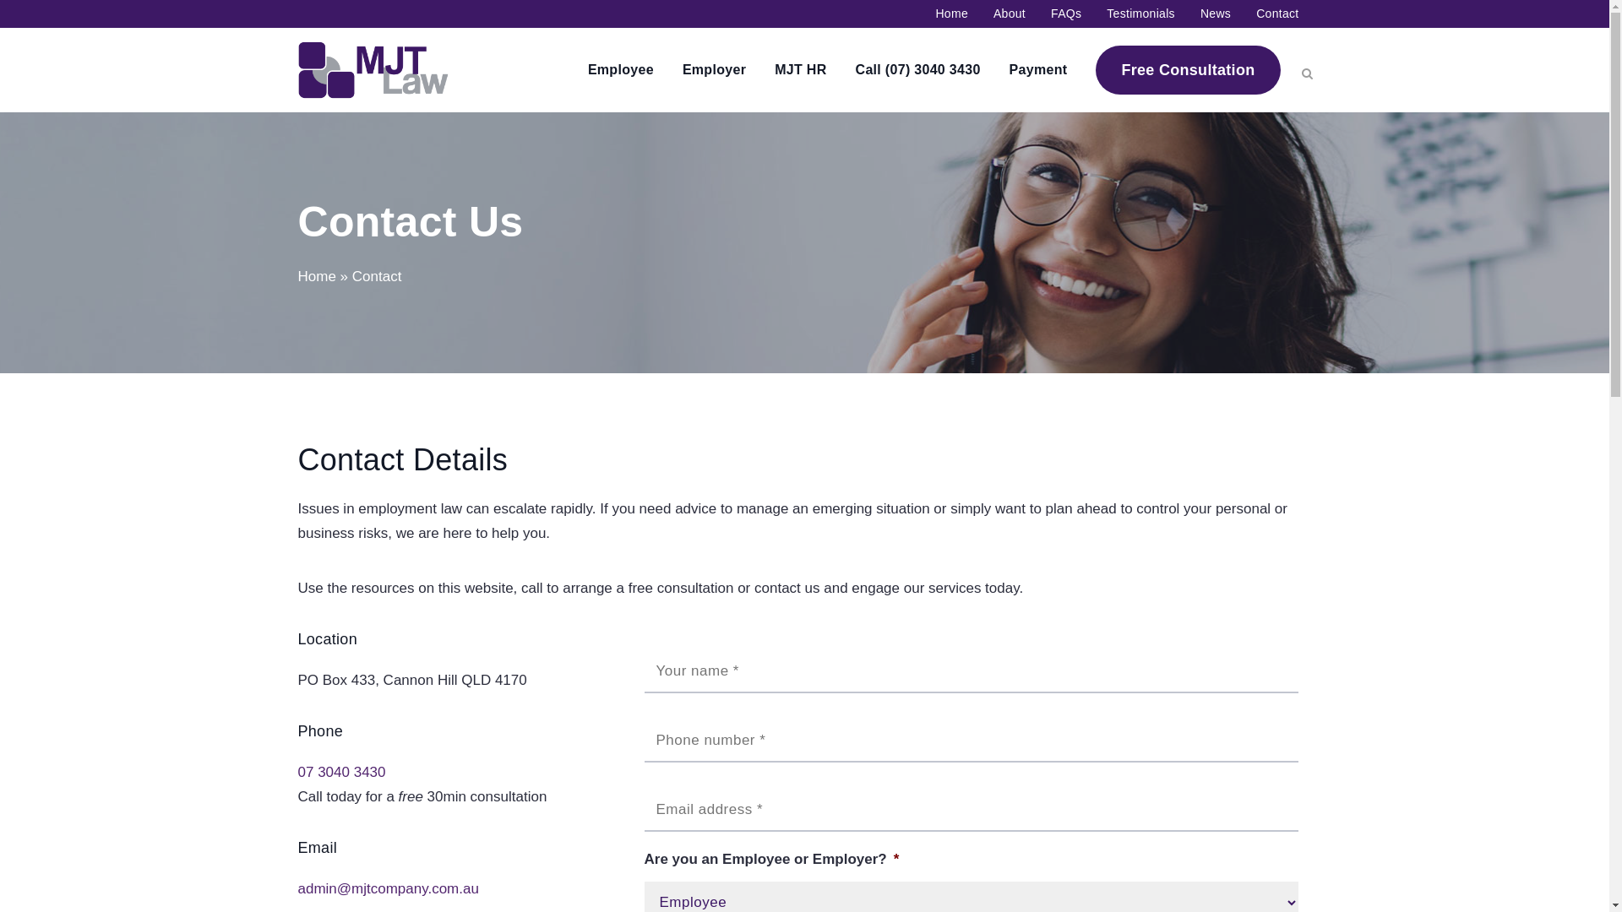  What do you see at coordinates (939, 14) in the screenshot?
I see `Home` at bounding box center [939, 14].